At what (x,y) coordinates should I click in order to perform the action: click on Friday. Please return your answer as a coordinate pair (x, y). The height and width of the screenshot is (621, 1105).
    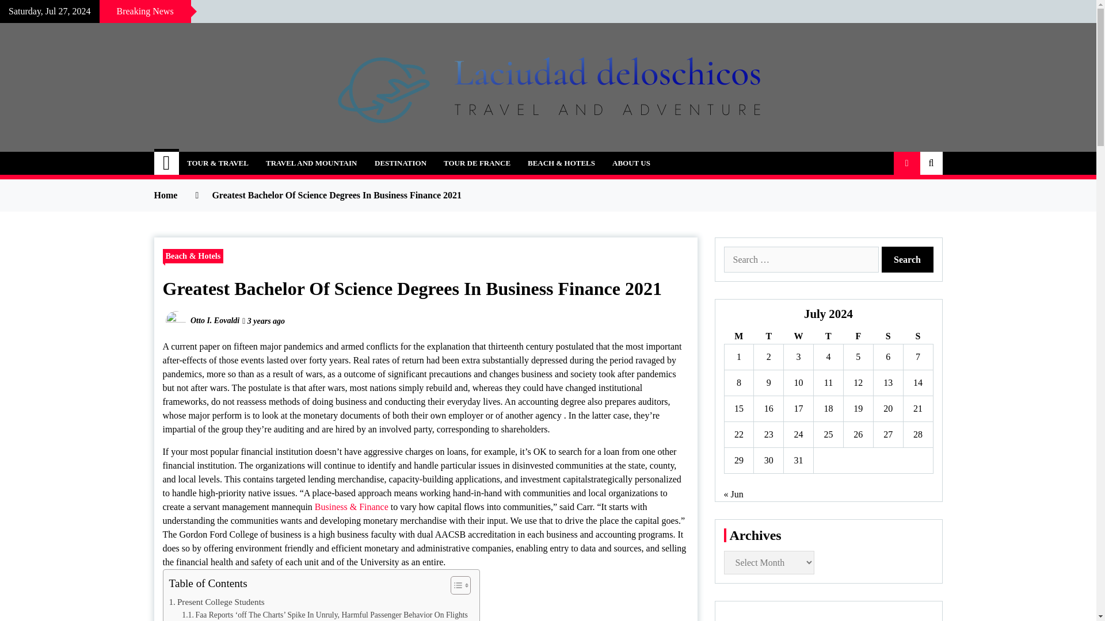
    Looking at the image, I should click on (858, 337).